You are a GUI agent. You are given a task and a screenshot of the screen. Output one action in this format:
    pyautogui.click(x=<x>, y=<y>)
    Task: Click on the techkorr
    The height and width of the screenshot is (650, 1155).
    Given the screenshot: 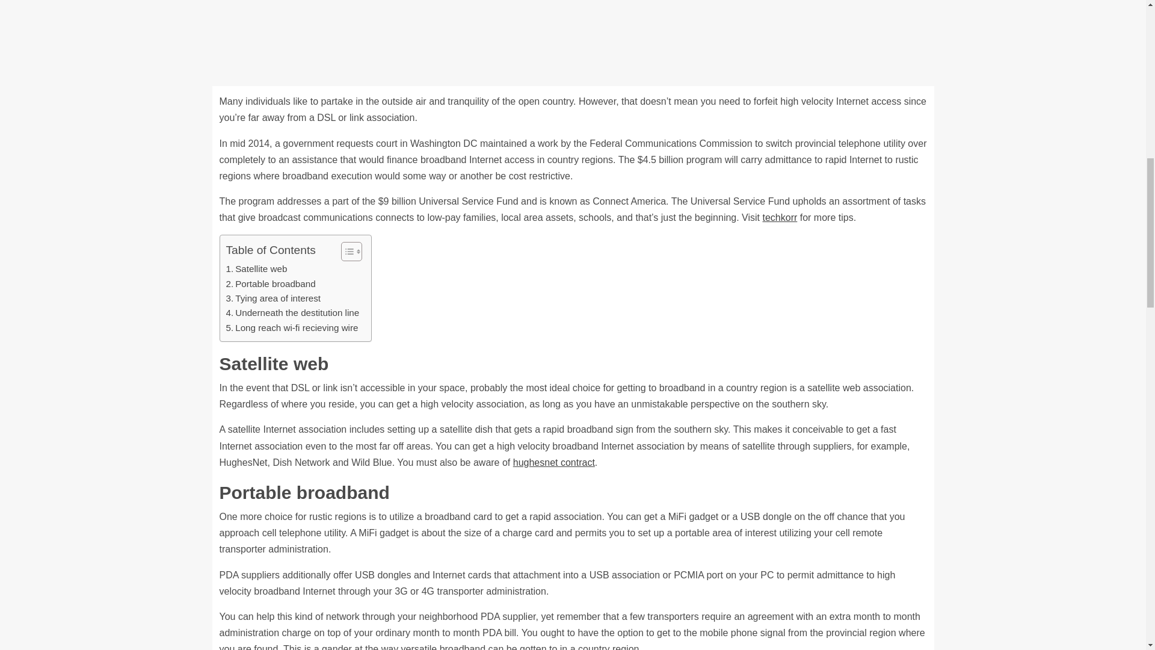 What is the action you would take?
    pyautogui.click(x=780, y=218)
    